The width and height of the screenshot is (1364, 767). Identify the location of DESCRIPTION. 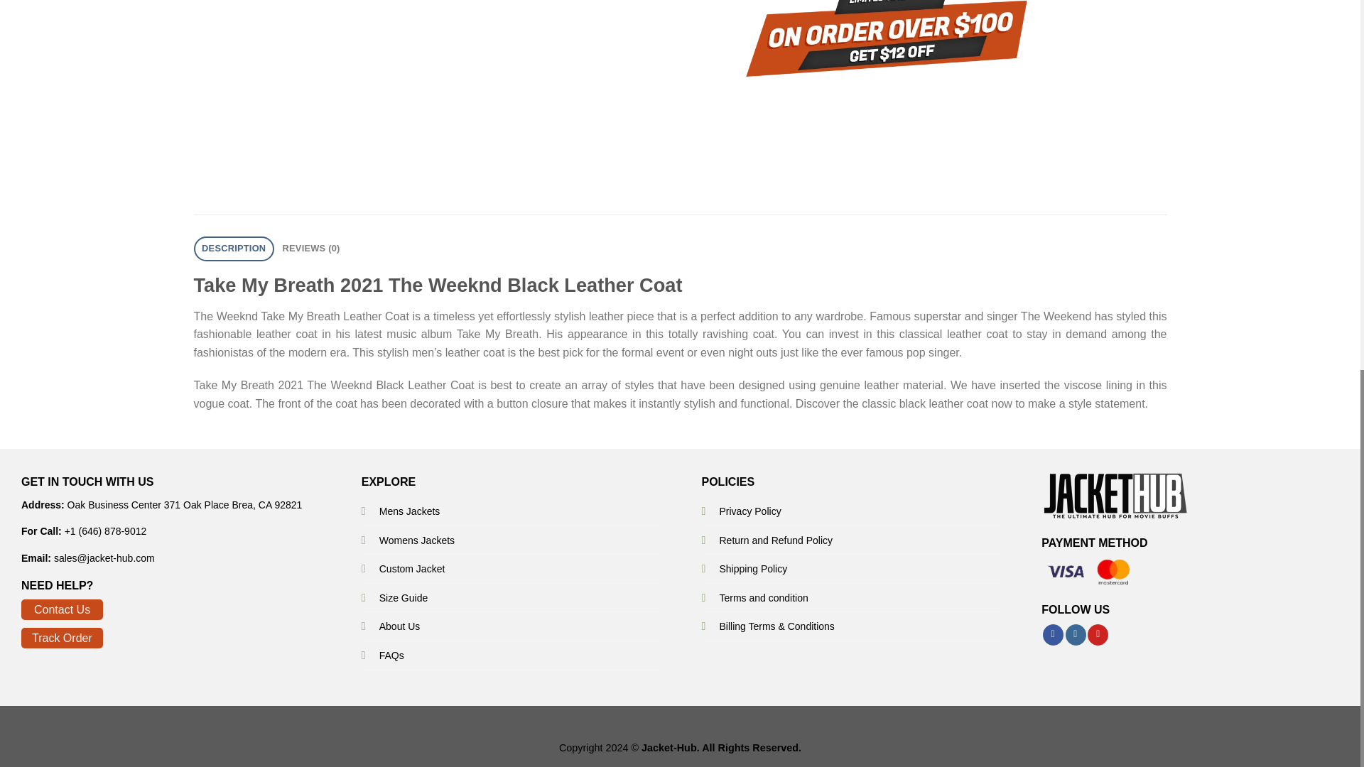
(233, 249).